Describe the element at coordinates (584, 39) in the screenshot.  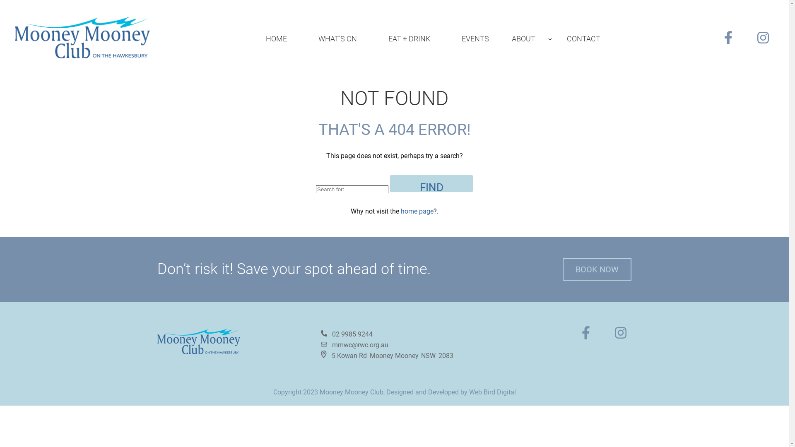
I see `CONTACT` at that location.